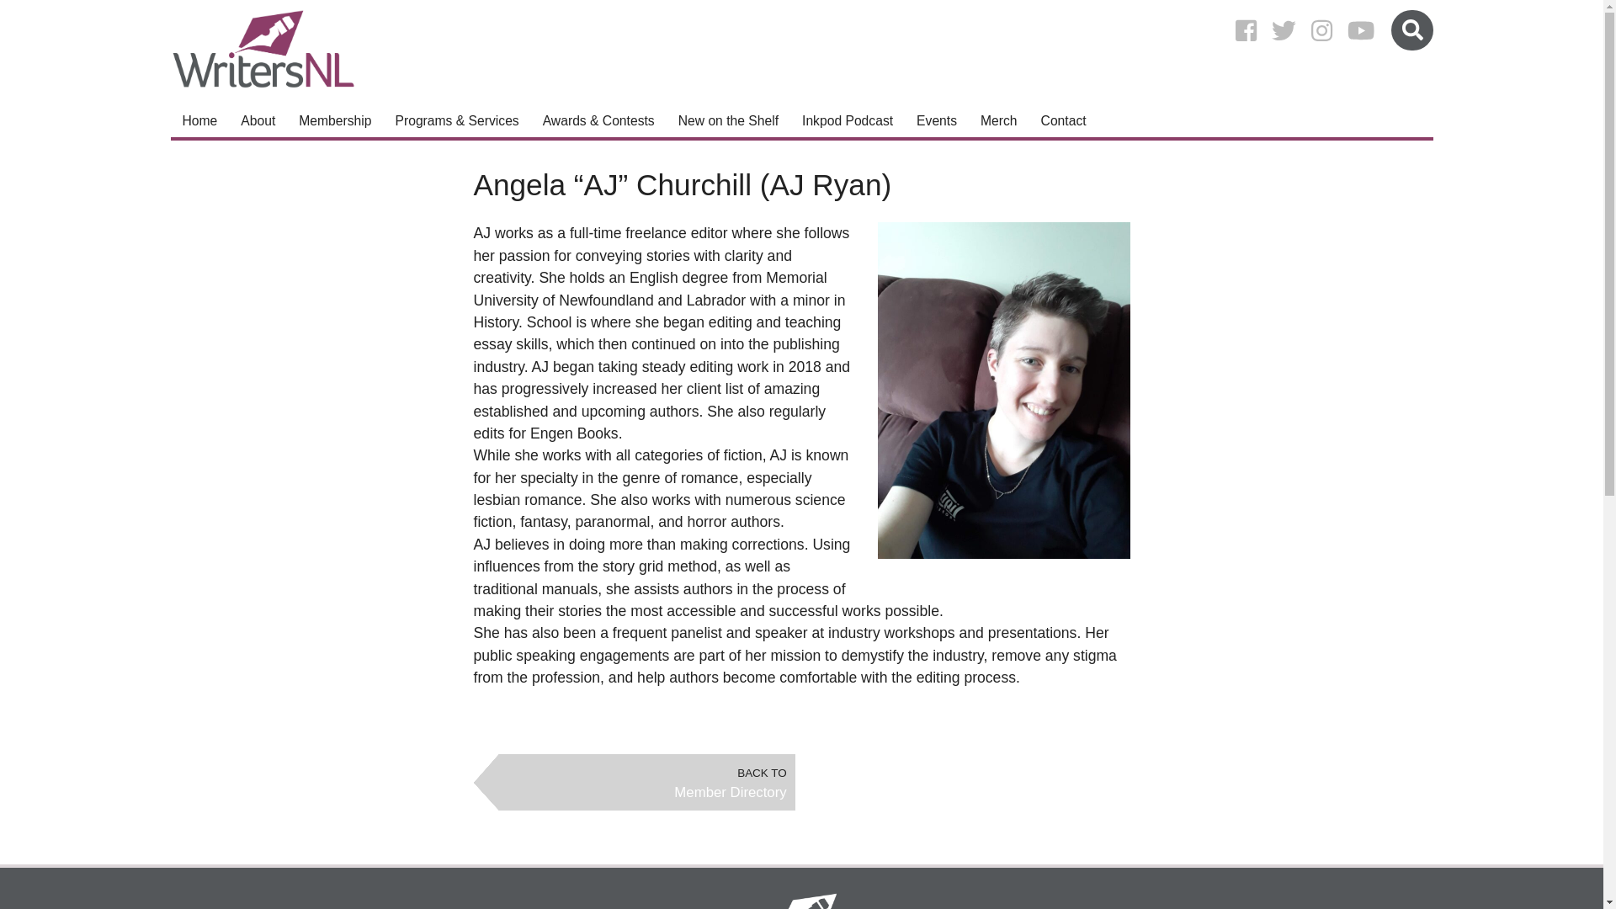 This screenshot has width=1616, height=909. Describe the element at coordinates (1412, 30) in the screenshot. I see `Search` at that location.